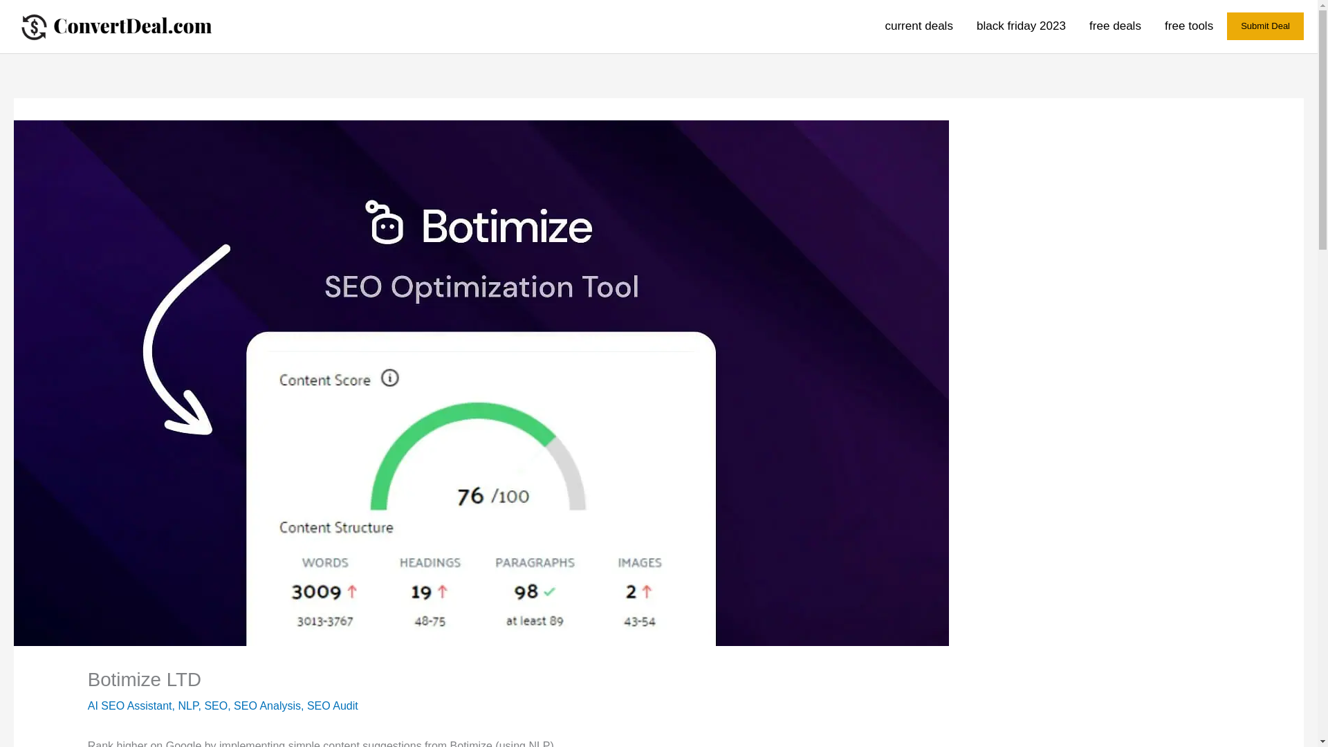 The height and width of the screenshot is (747, 1328). I want to click on SEO Analysis, so click(267, 705).